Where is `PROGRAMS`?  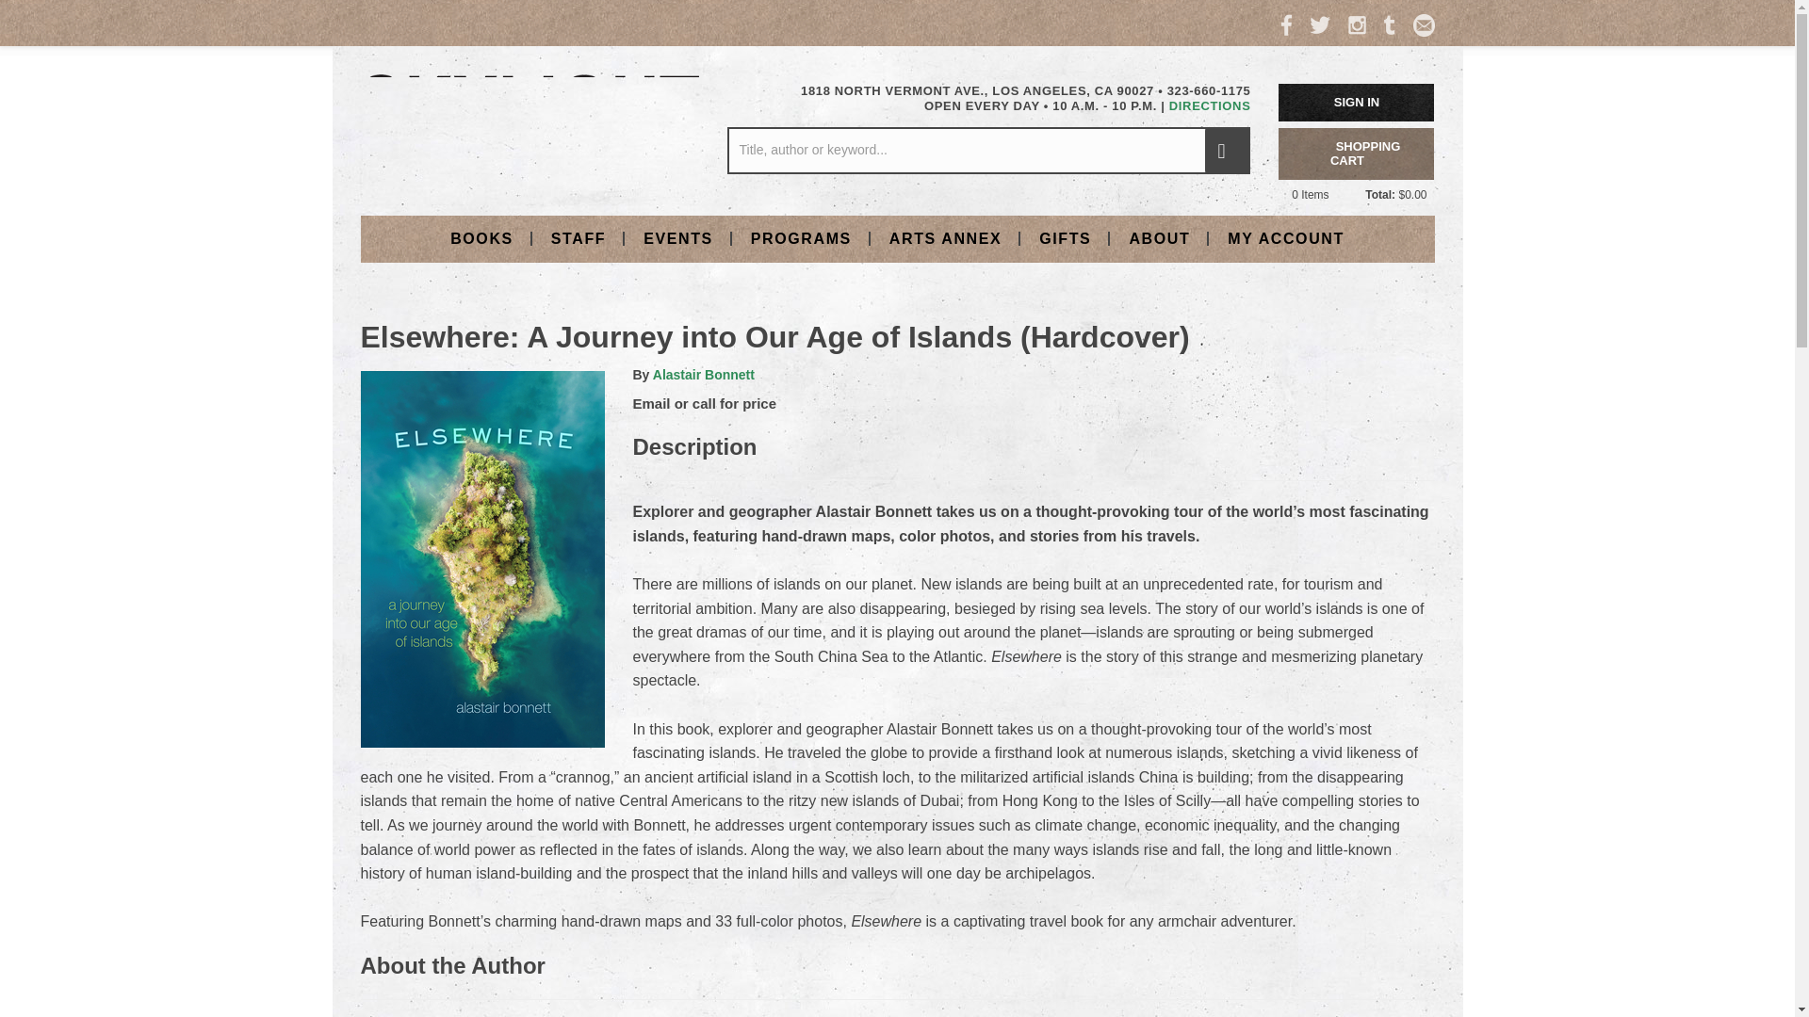 PROGRAMS is located at coordinates (801, 237).